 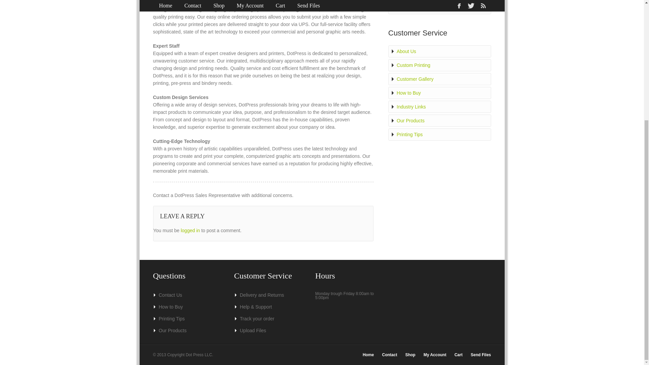 I want to click on Customer Gallery, so click(x=439, y=79).